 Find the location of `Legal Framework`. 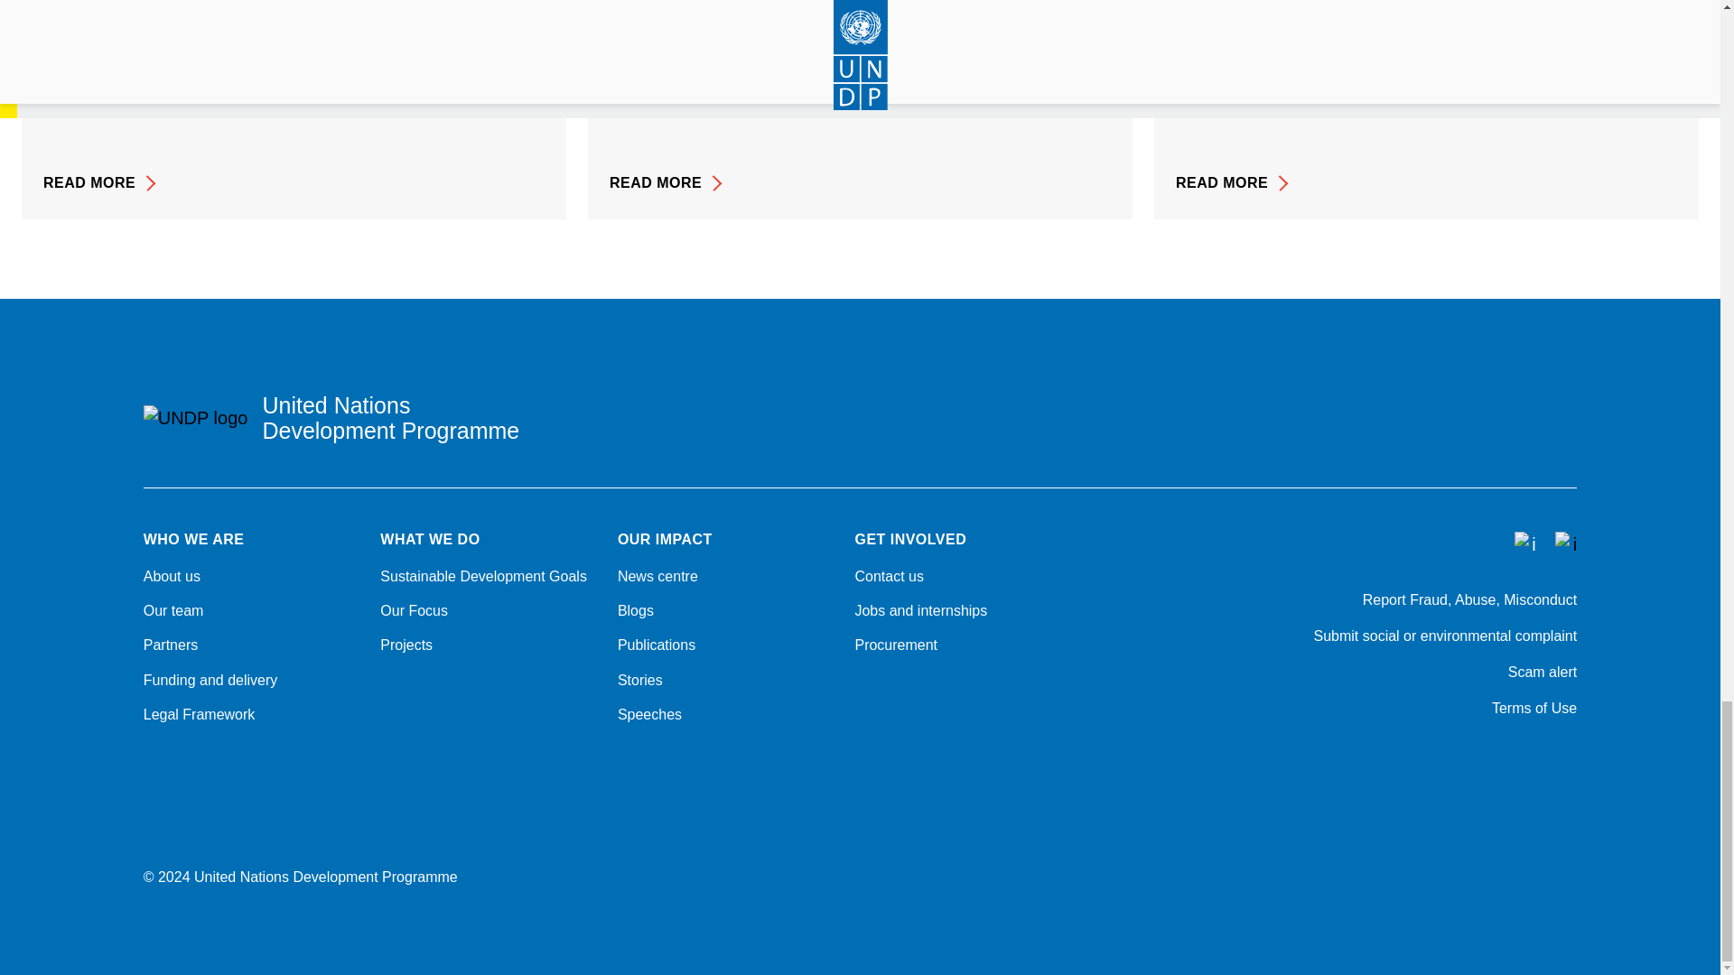

Legal Framework is located at coordinates (251, 715).